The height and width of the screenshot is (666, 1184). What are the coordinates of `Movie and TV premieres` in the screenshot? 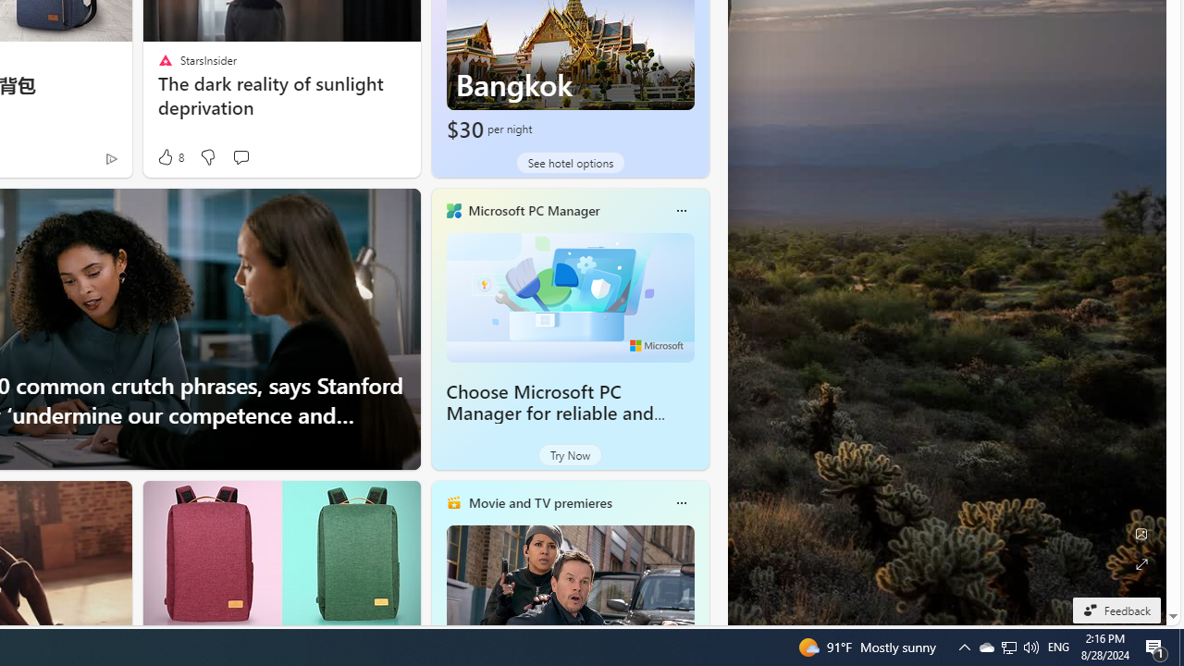 It's located at (539, 502).